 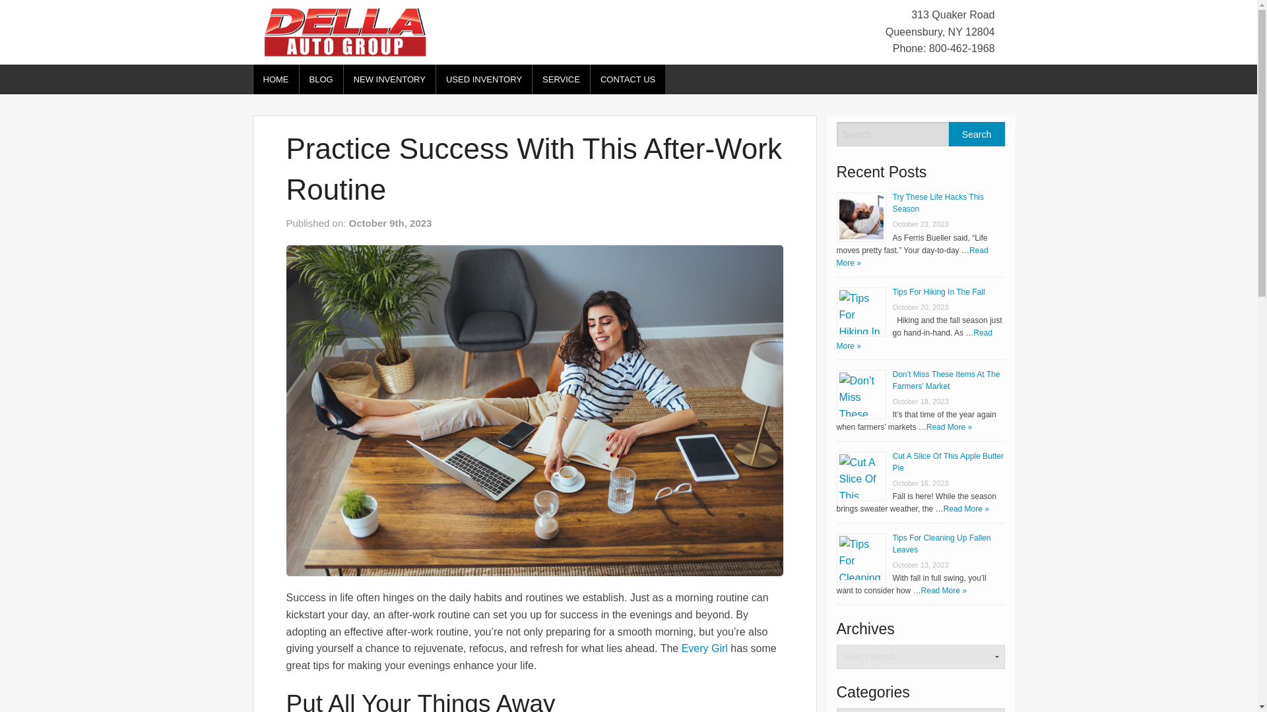 I want to click on HOME, so click(x=276, y=79).